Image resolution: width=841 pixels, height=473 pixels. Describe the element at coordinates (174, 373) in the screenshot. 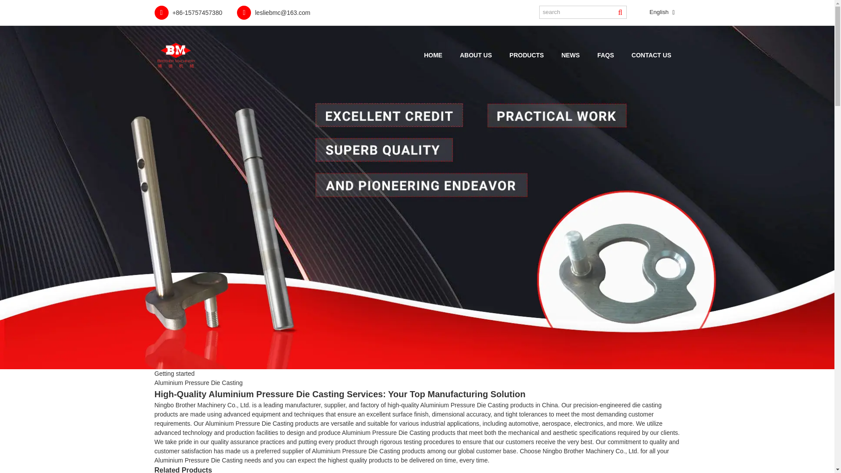

I see `Getting started` at that location.